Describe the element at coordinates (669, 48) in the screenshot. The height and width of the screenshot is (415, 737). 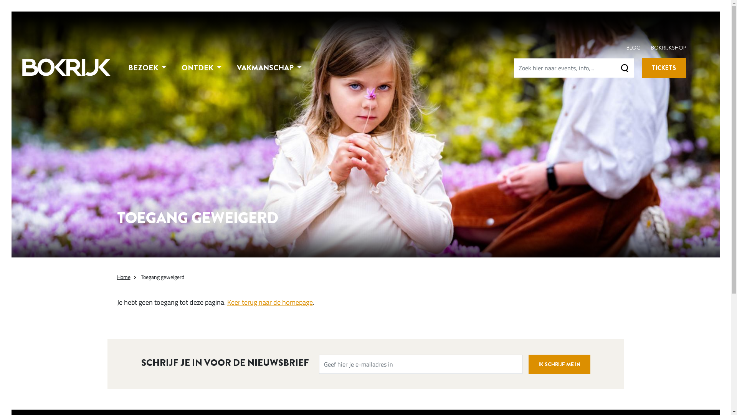
I see `BOKRIJKSHOP` at that location.